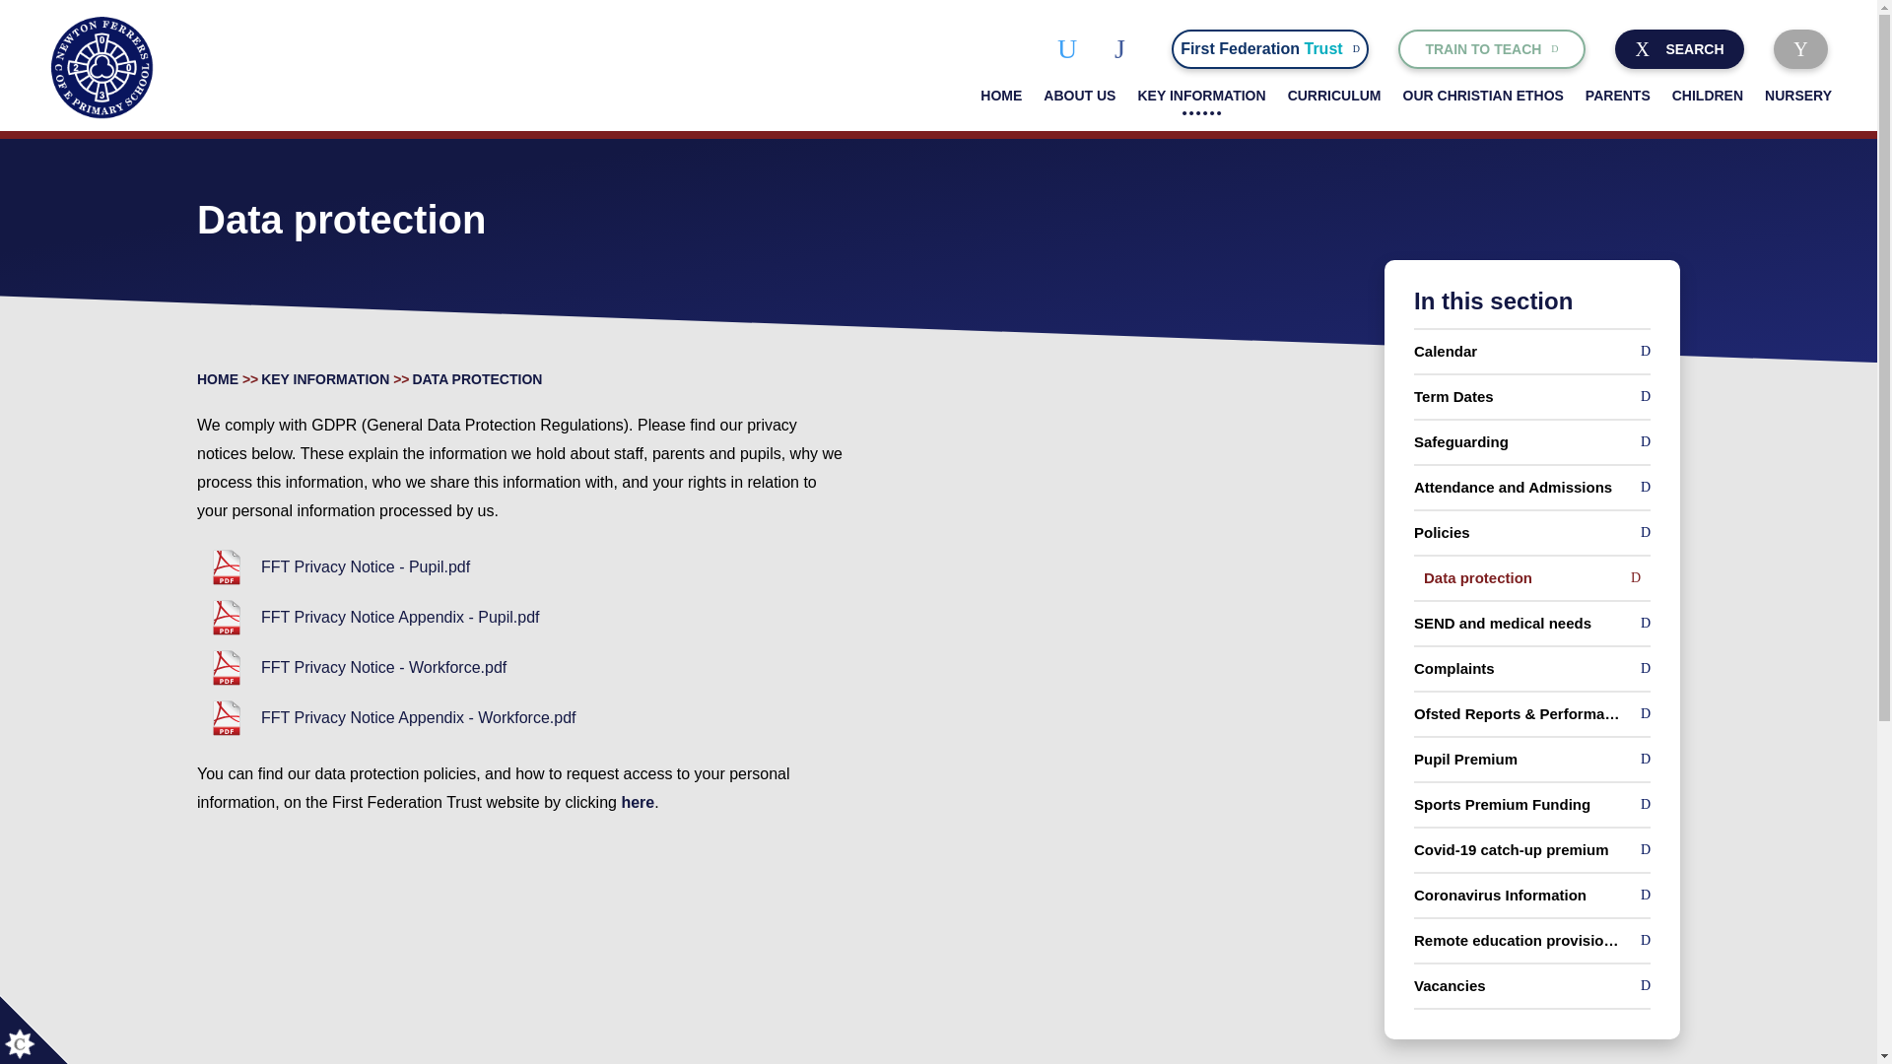  I want to click on Log in, so click(1079, 95).